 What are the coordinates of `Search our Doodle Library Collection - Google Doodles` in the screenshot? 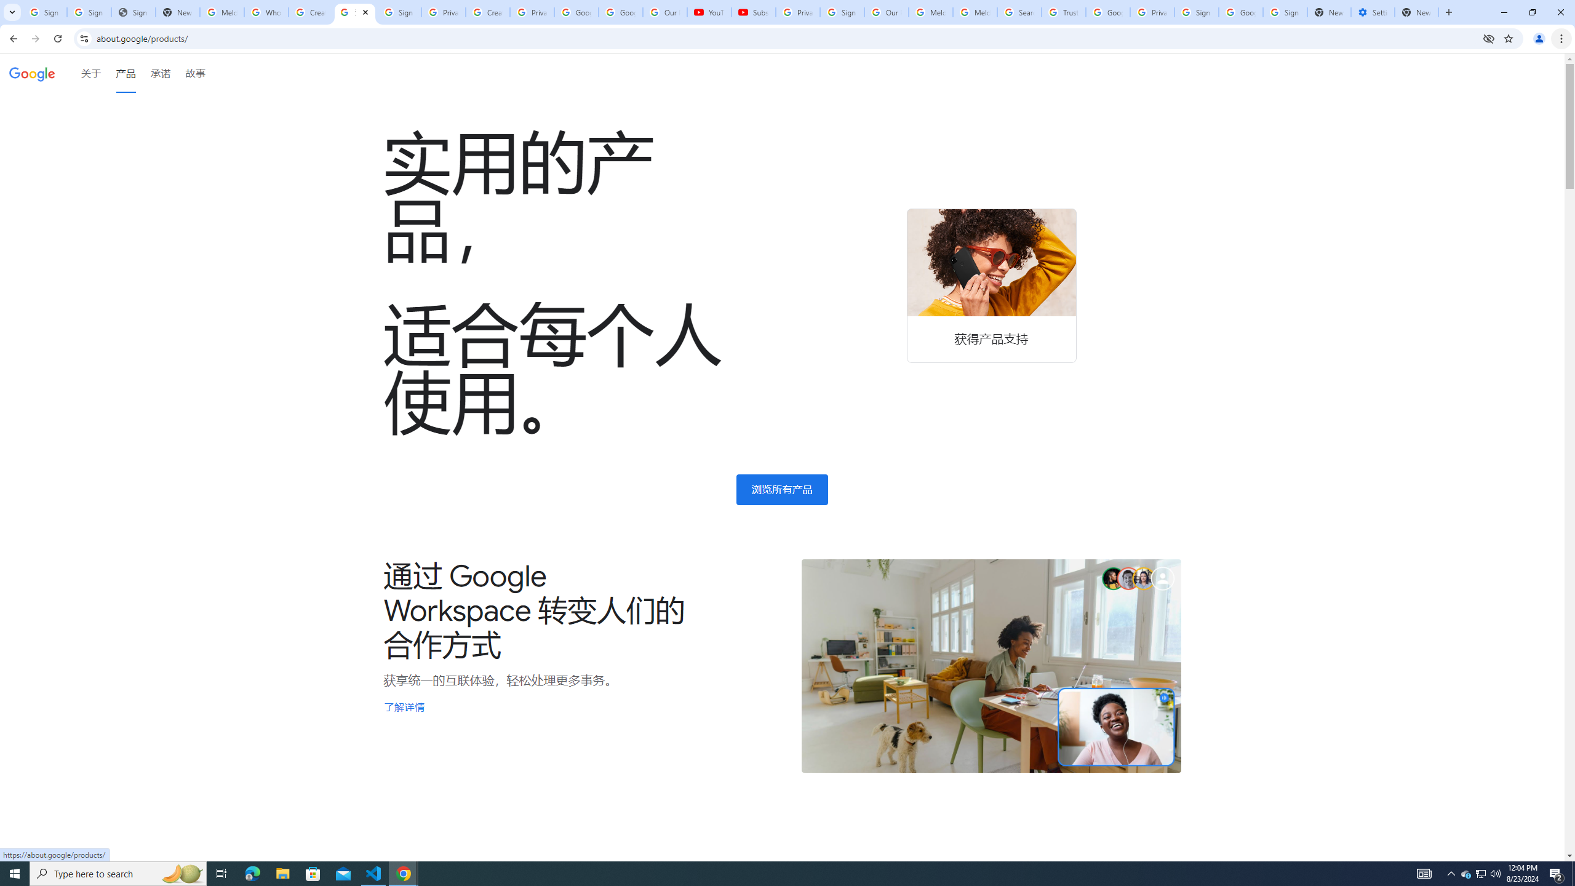 It's located at (1019, 12).